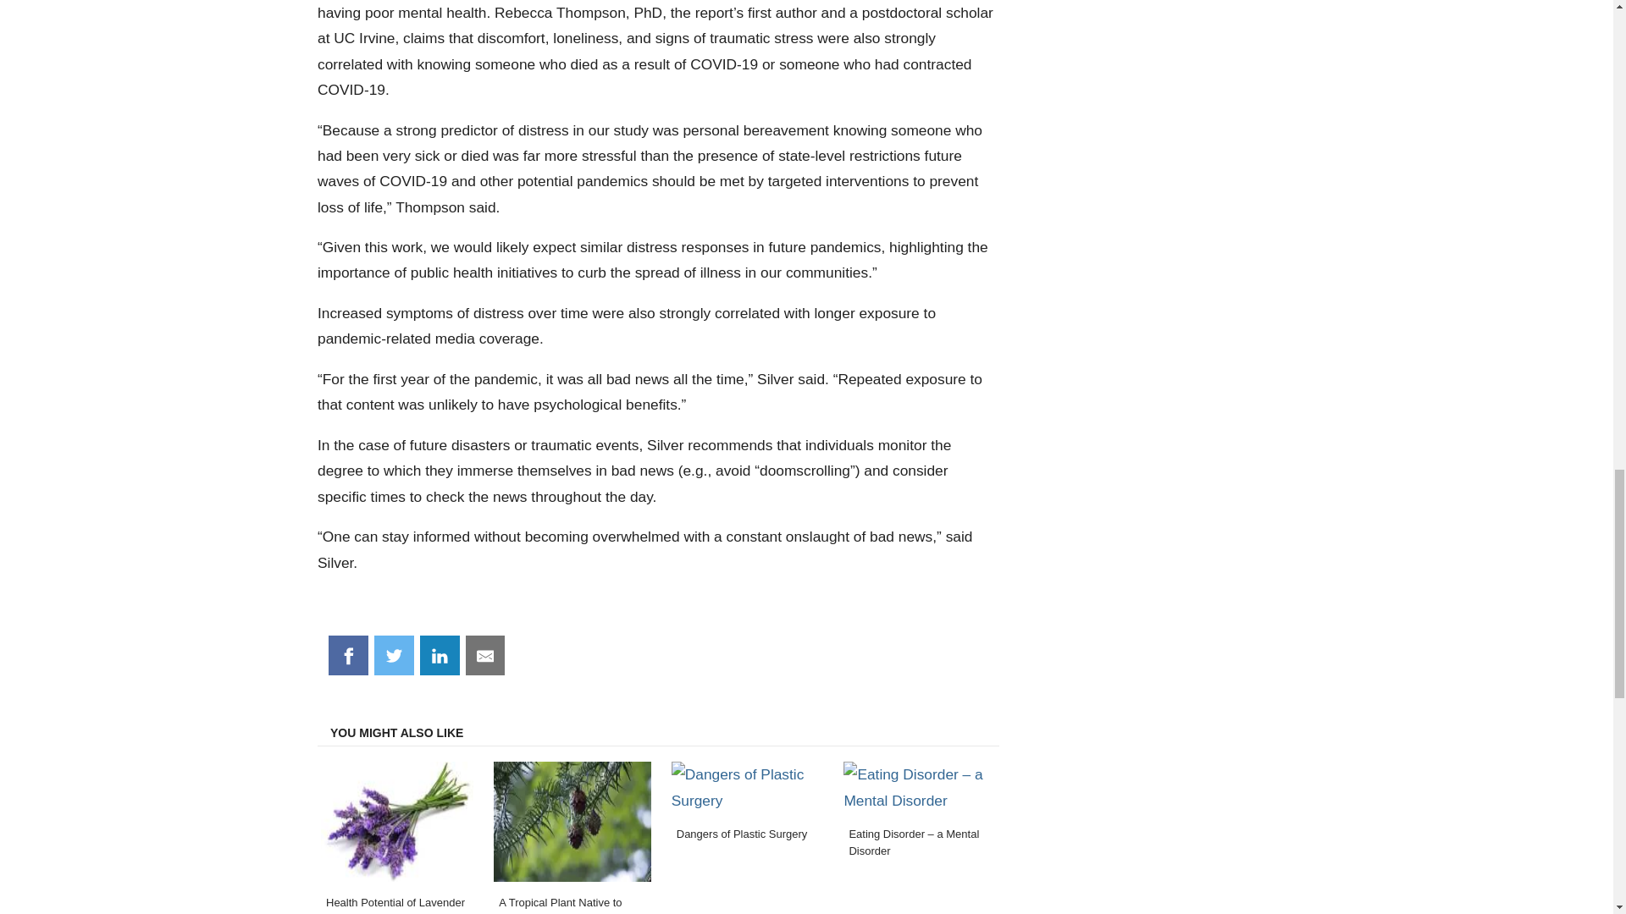 The image size is (1626, 914). I want to click on Share on Facebook, so click(348, 655).